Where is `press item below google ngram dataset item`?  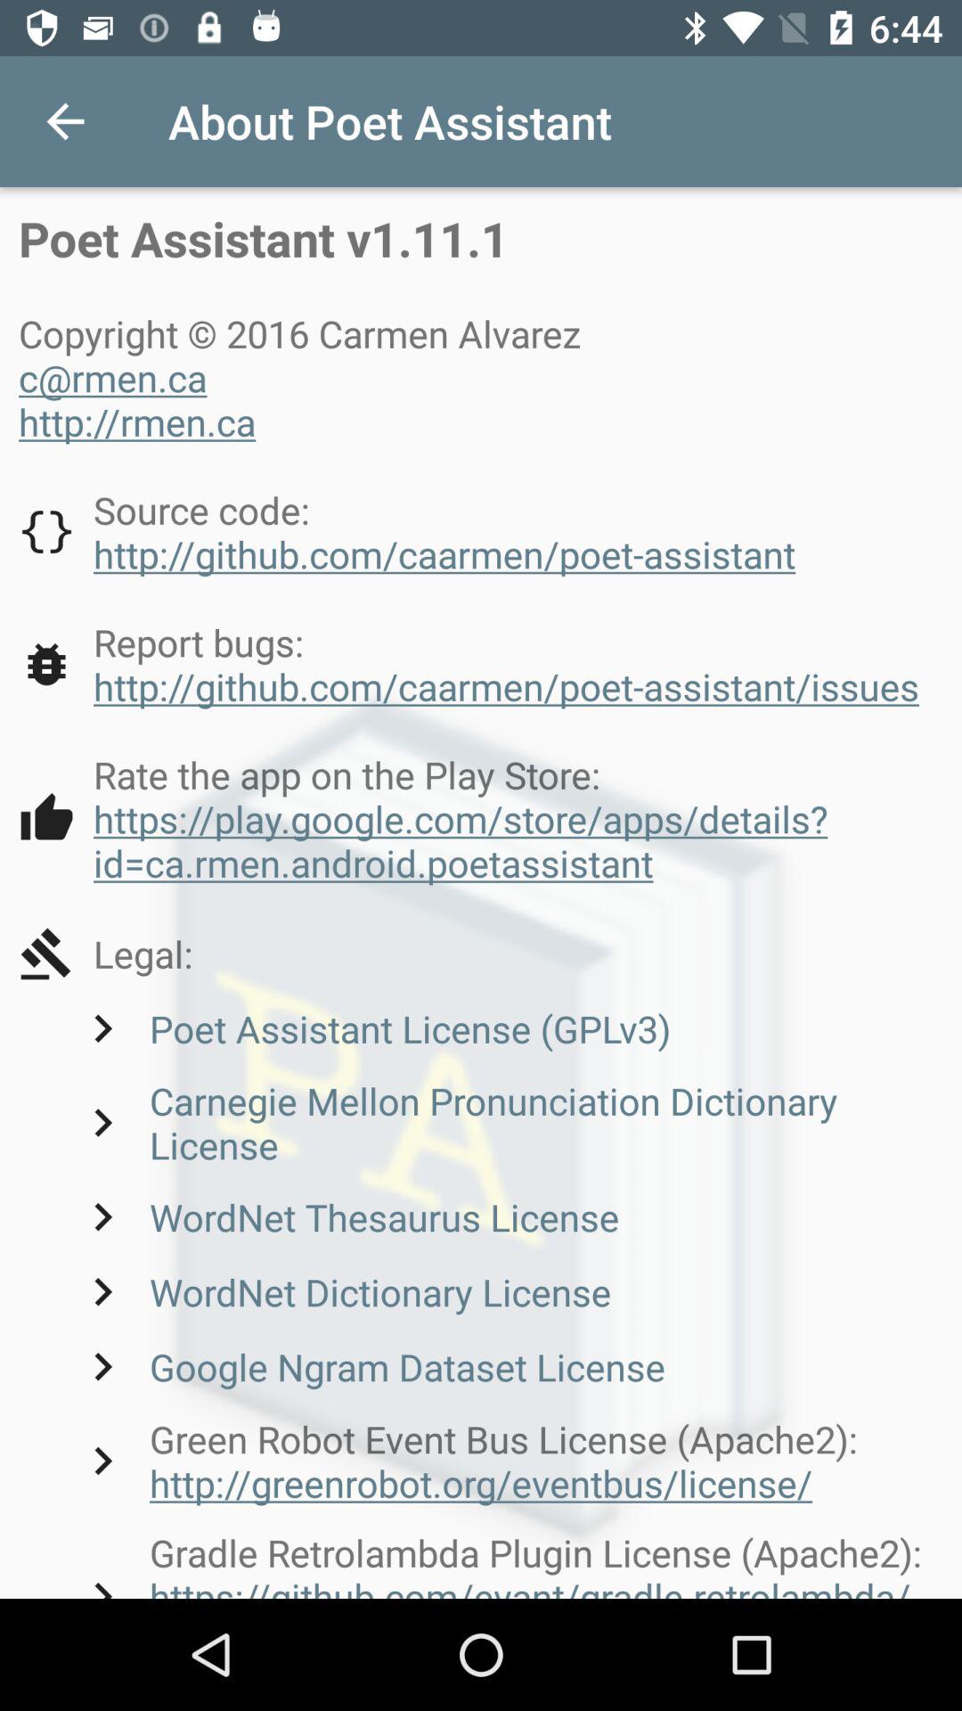 press item below google ngram dataset item is located at coordinates (509, 1461).